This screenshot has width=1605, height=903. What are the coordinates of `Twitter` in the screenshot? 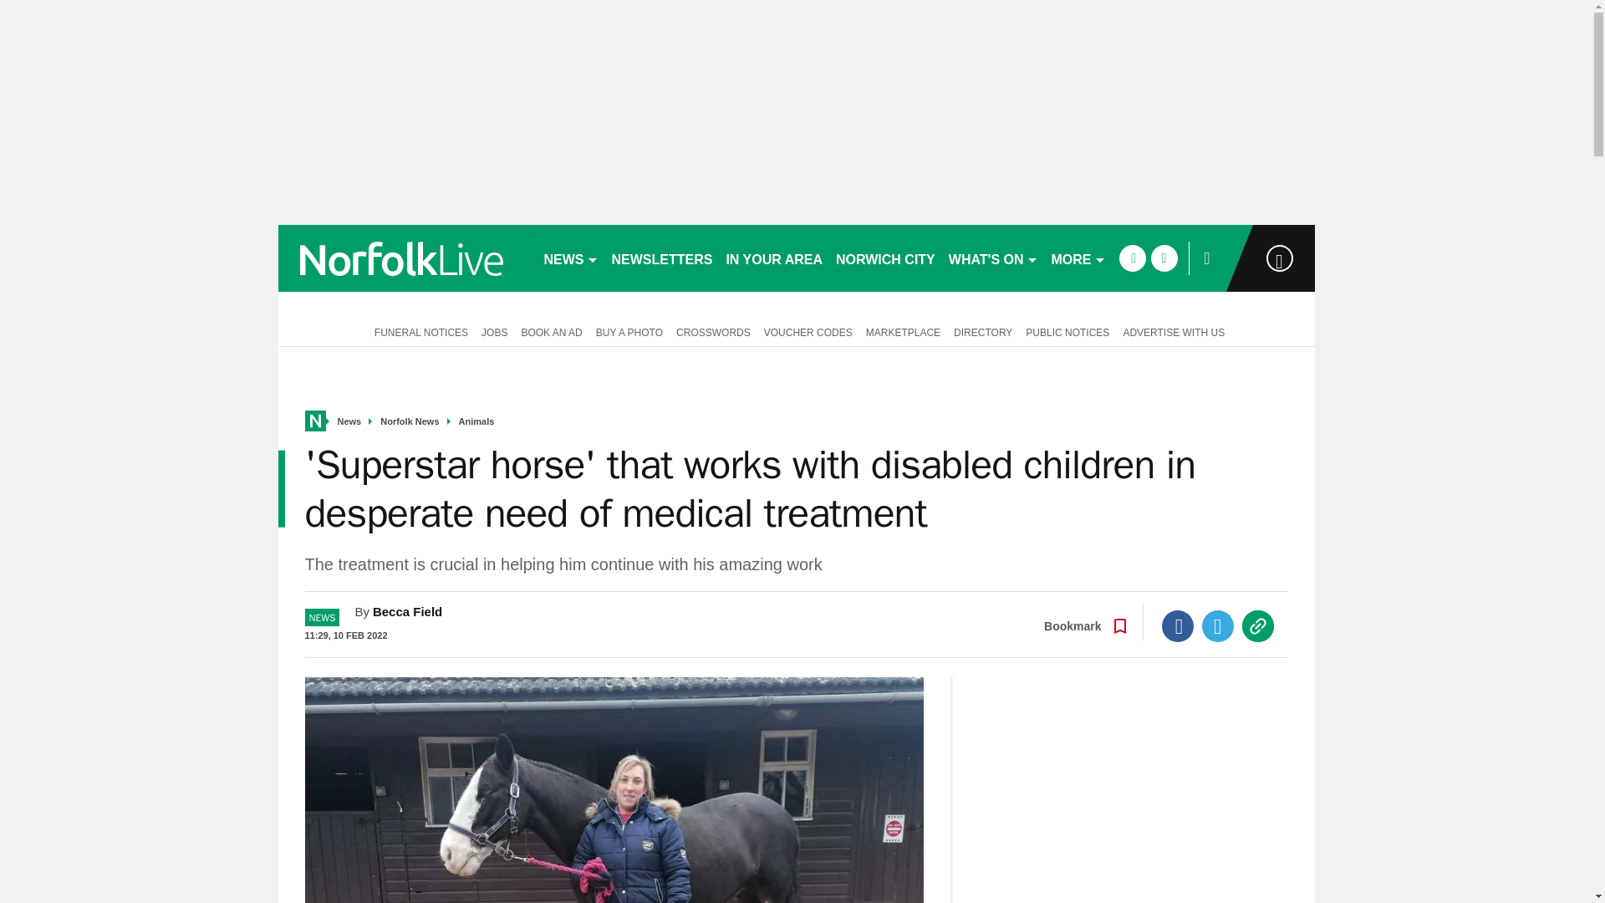 It's located at (1218, 625).